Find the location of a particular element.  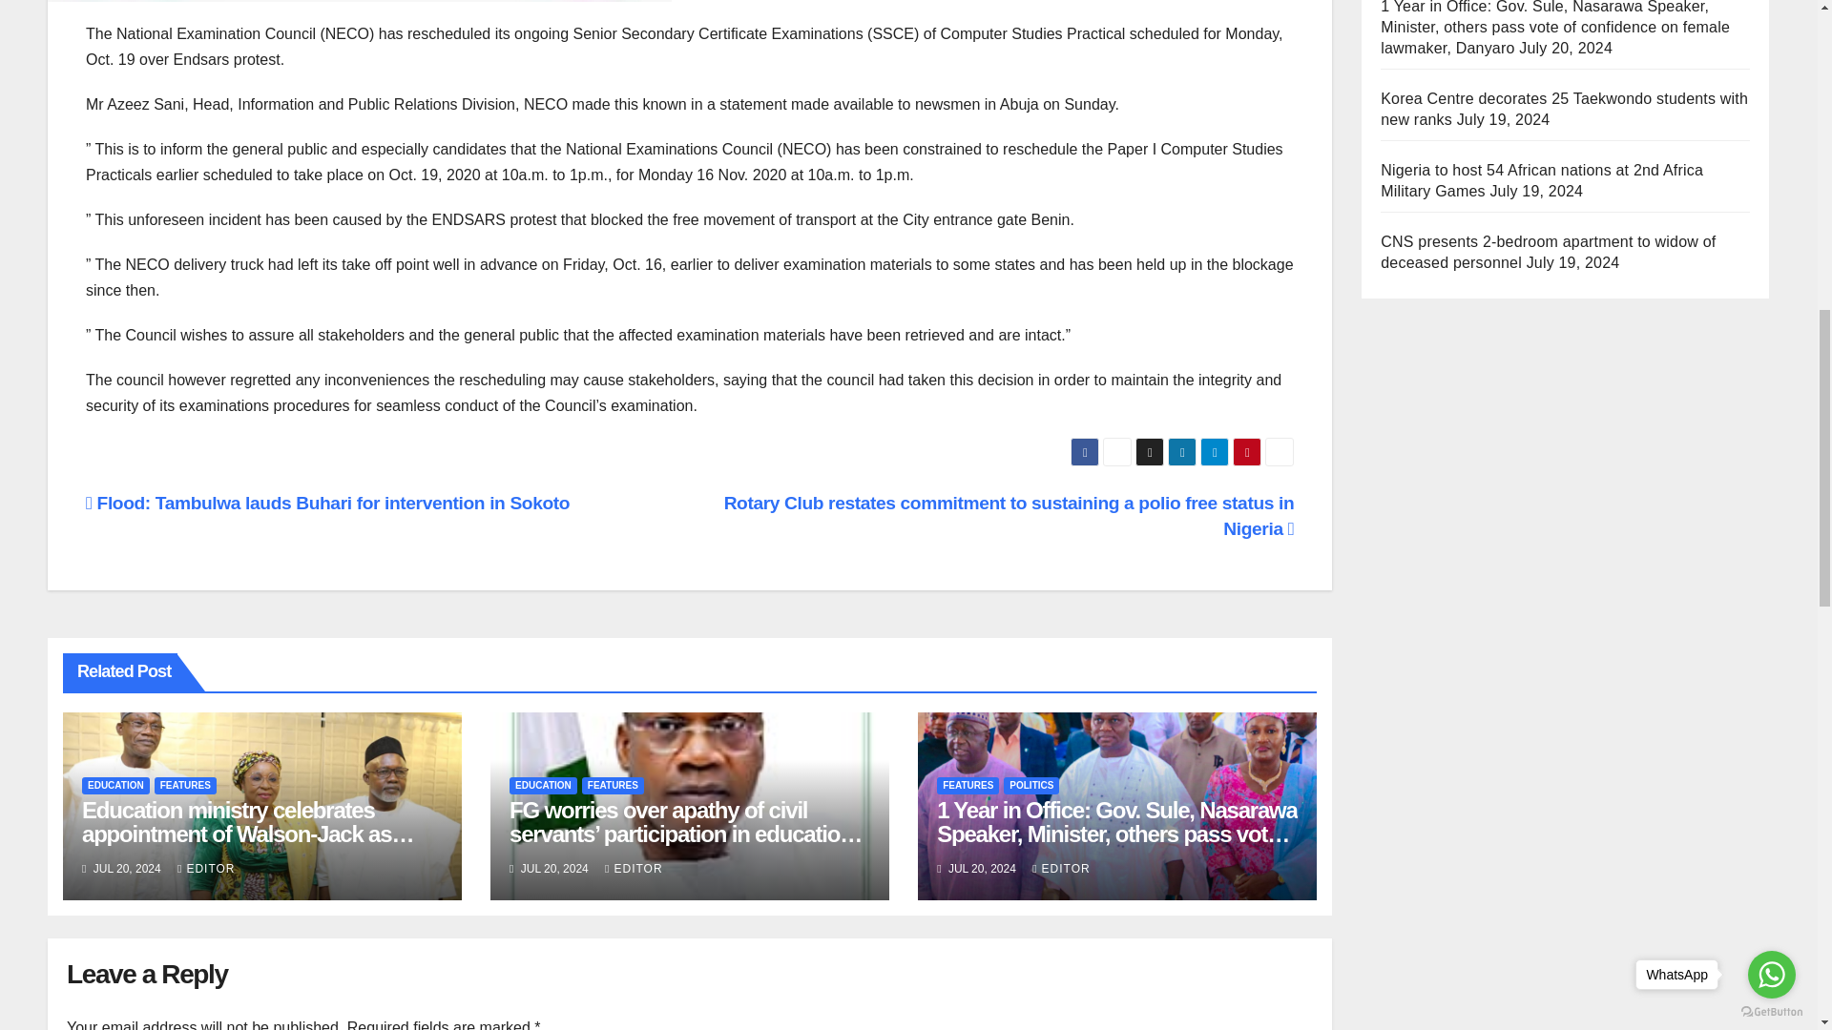

FEATURES is located at coordinates (185, 786).